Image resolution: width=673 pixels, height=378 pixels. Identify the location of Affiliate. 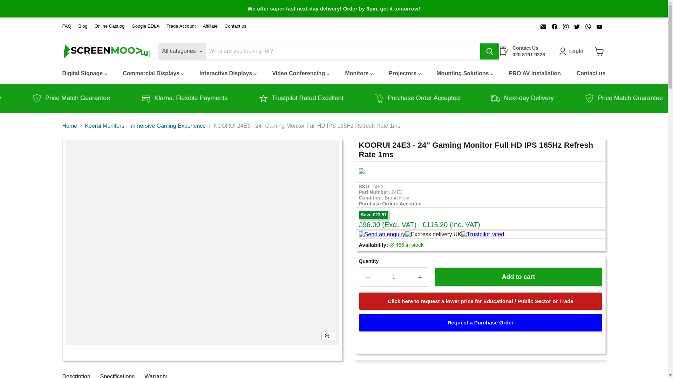
(210, 27).